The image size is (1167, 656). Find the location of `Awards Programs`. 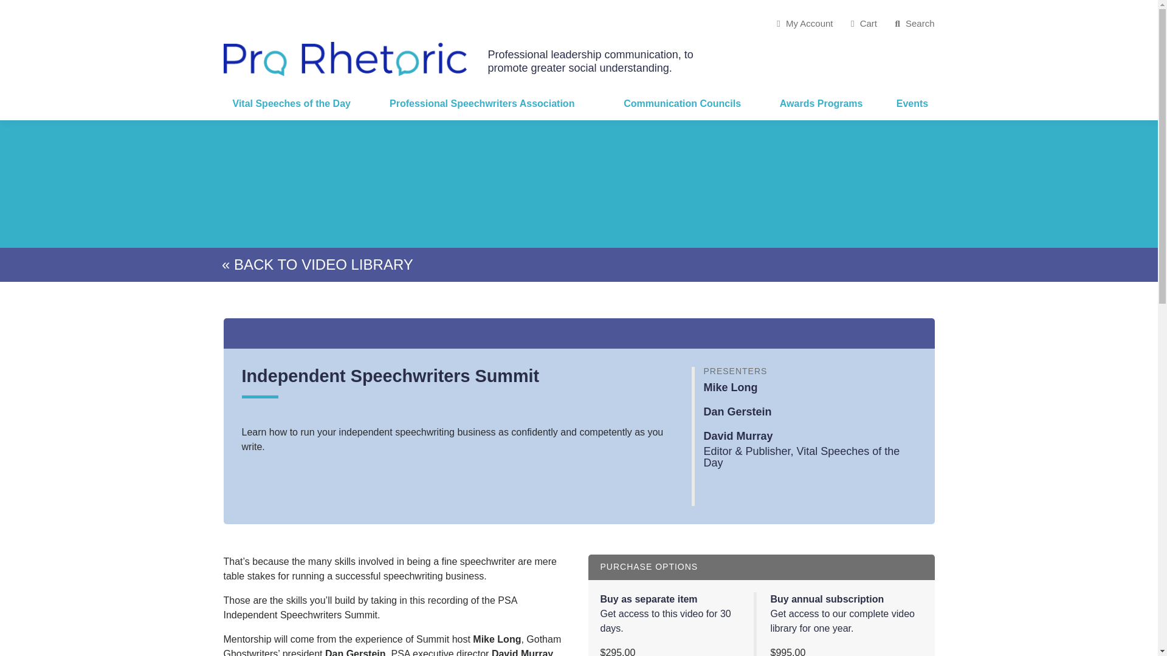

Awards Programs is located at coordinates (828, 103).